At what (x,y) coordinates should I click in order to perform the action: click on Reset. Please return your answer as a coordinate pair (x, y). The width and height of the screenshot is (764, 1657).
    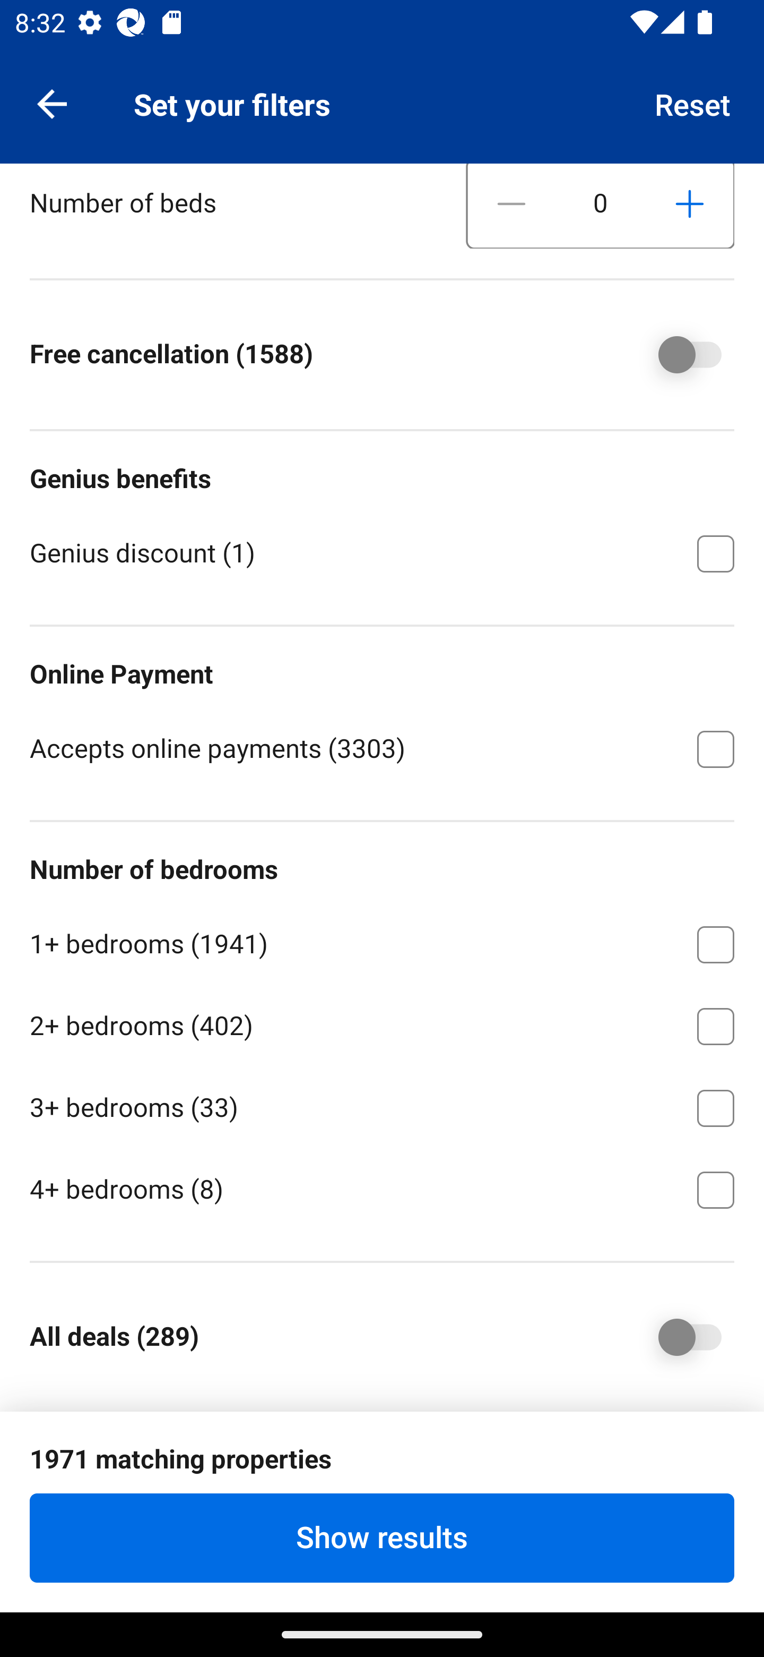
    Looking at the image, I should click on (693, 103).